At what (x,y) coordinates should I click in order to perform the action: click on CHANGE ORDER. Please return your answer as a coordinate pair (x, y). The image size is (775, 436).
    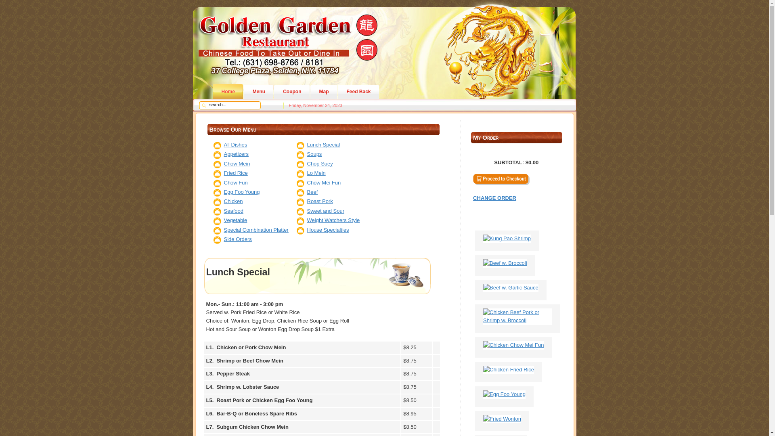
    Looking at the image, I should click on (516, 205).